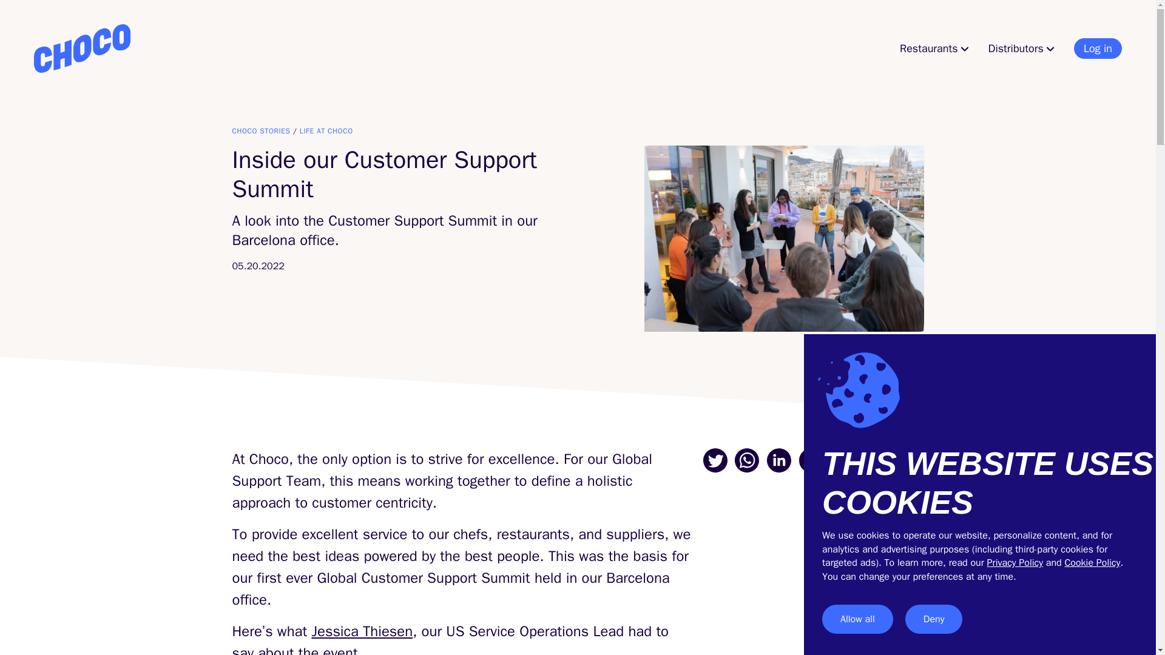  Describe the element at coordinates (934, 619) in the screenshot. I see `Deny` at that location.